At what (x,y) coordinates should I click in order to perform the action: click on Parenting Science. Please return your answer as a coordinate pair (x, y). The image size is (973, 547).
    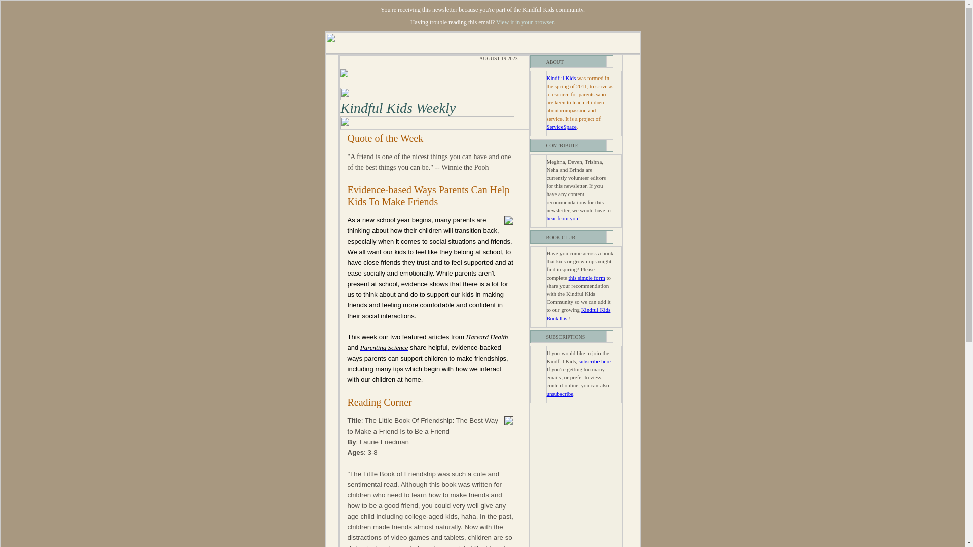
    Looking at the image, I should click on (384, 347).